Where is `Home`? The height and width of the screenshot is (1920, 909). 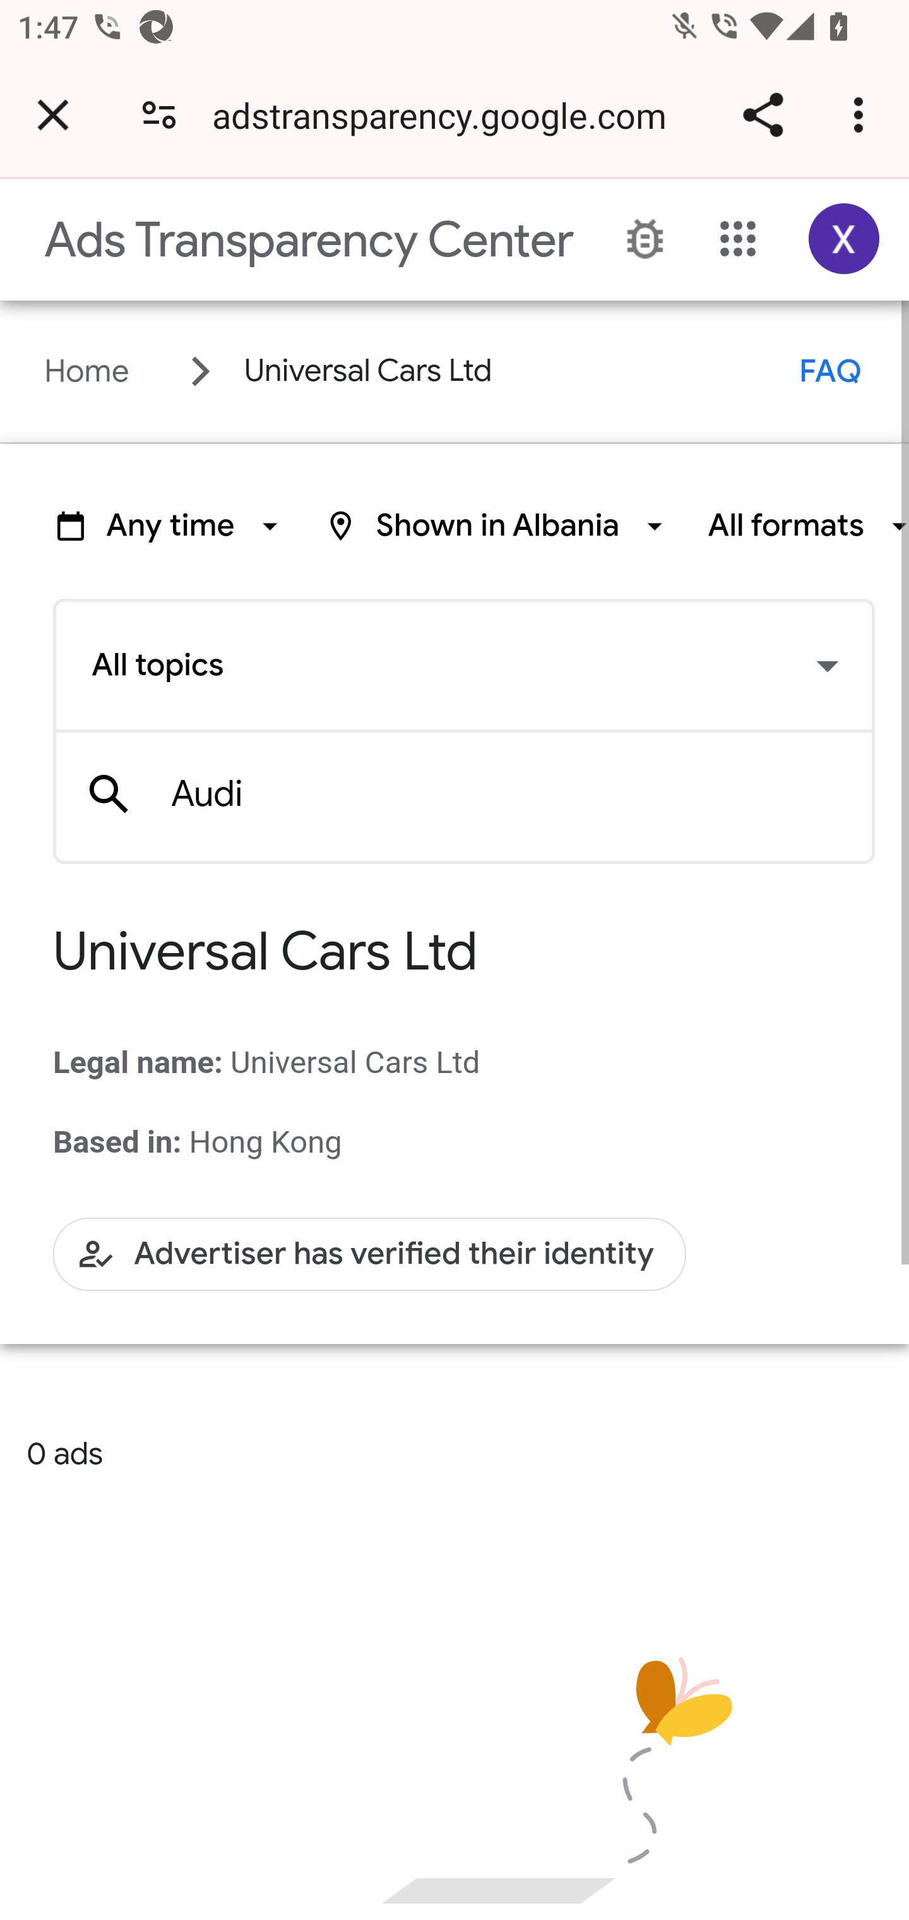 Home is located at coordinates (87, 371).